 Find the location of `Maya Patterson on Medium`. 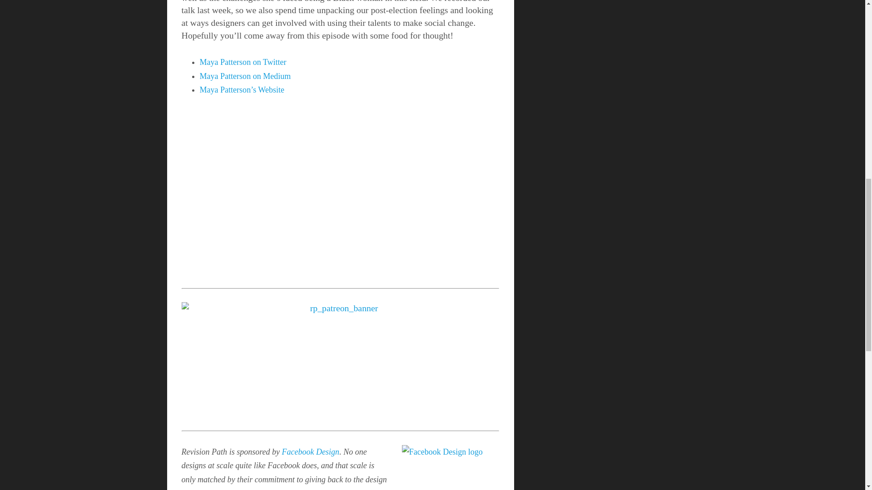

Maya Patterson on Medium is located at coordinates (245, 76).